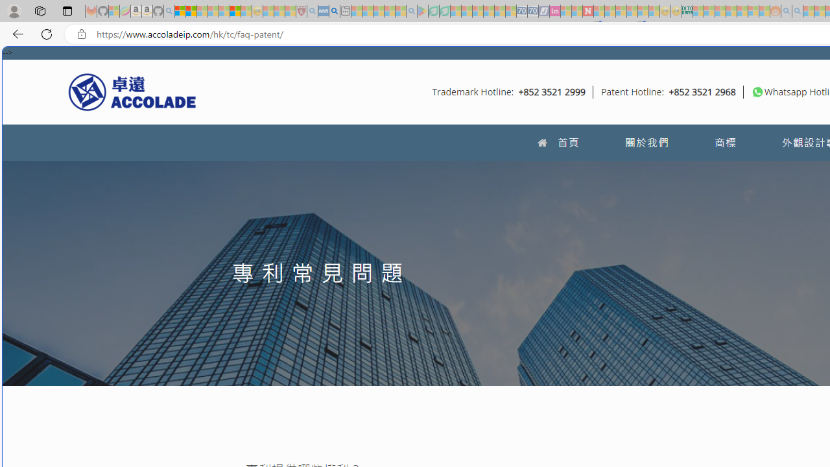  I want to click on utah sues federal government - Search, so click(335, 12).